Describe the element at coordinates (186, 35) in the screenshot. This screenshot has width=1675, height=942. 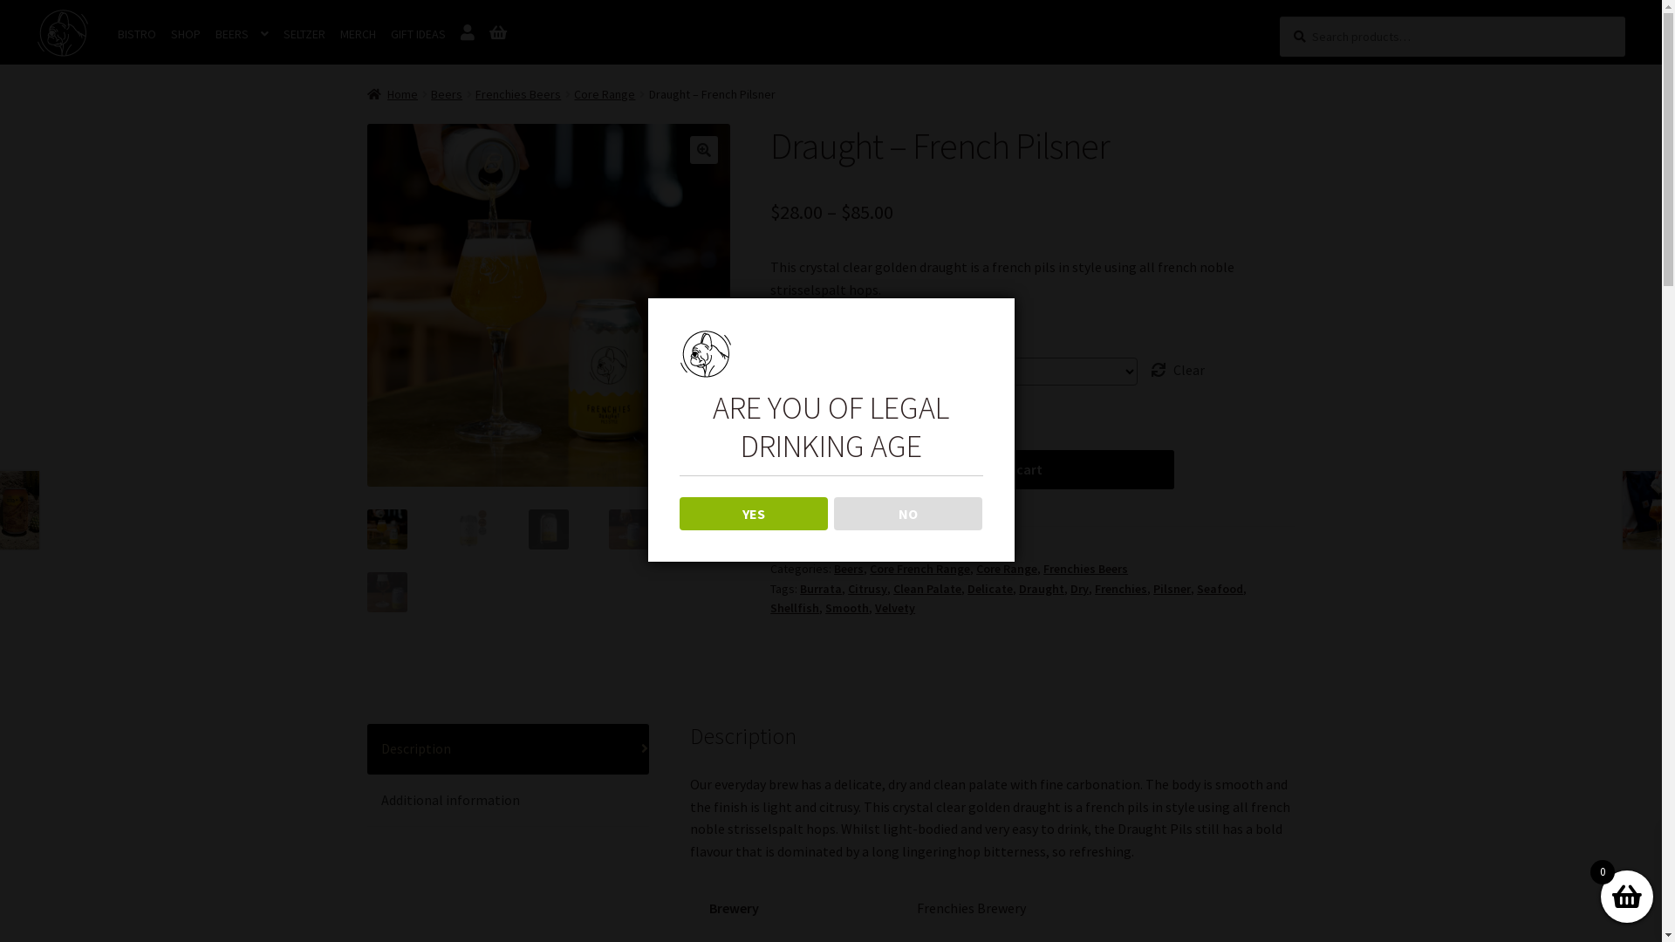
I see `SHOP` at that location.